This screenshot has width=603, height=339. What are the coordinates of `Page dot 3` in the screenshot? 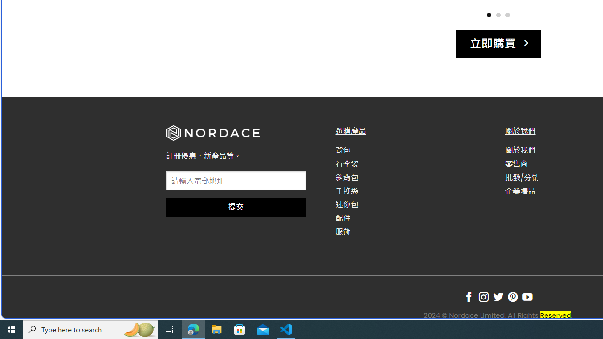 It's located at (507, 14).